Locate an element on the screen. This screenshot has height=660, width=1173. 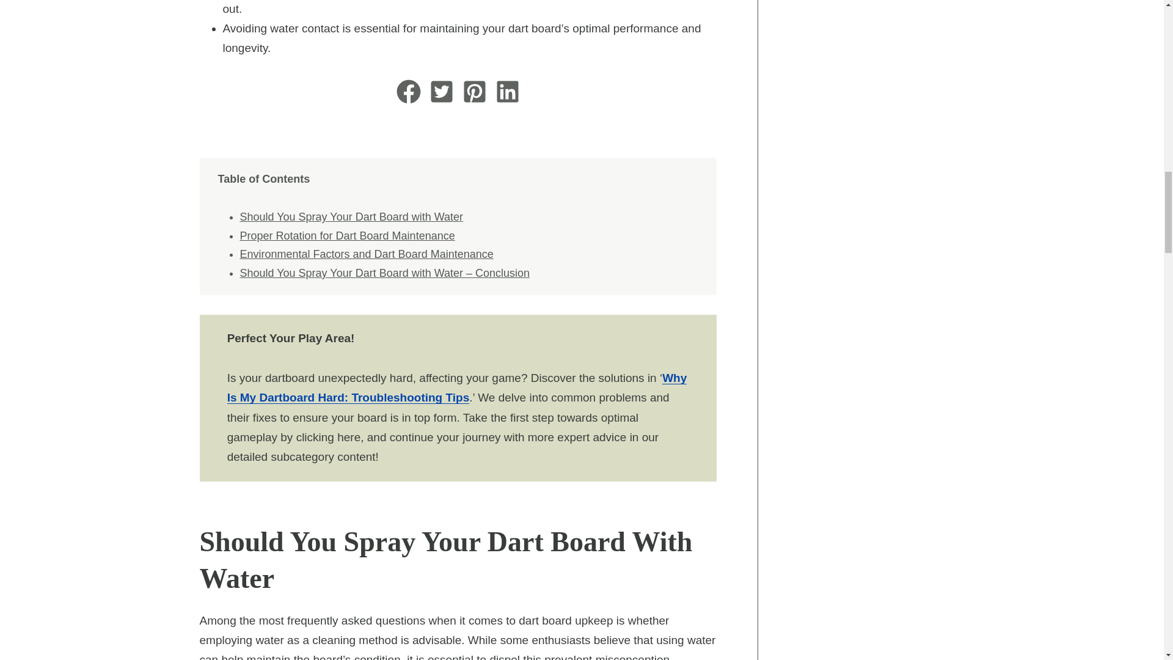
Should You Spray Your Dart Board with Water is located at coordinates (351, 216).